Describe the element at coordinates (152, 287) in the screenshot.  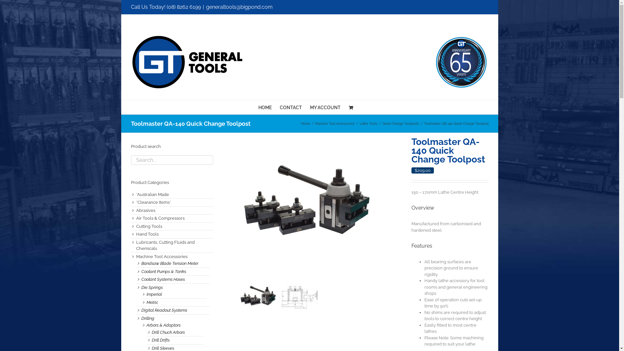
I see `Die Springs` at that location.